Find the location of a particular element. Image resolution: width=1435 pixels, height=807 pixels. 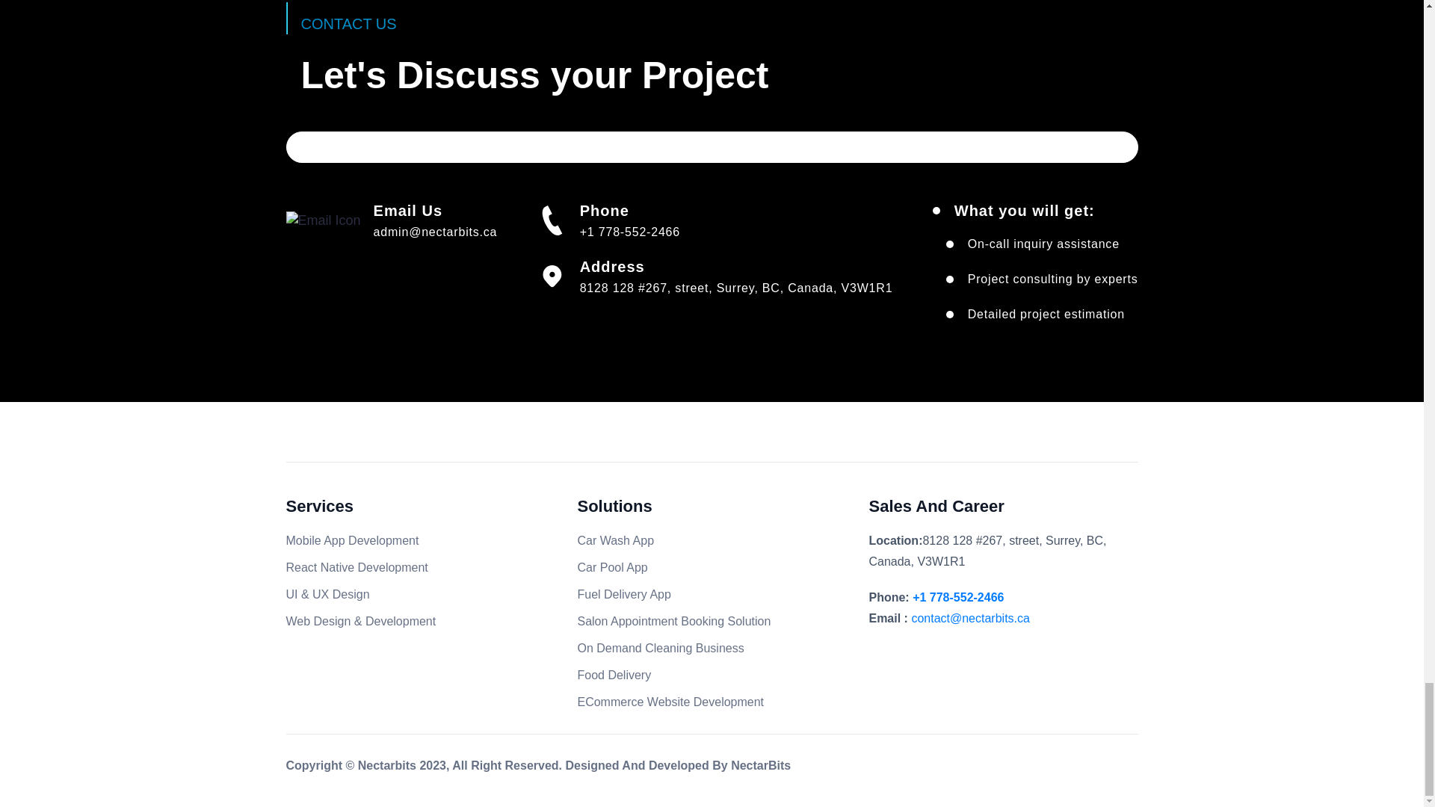

Fuel Delivery App is located at coordinates (623, 594).